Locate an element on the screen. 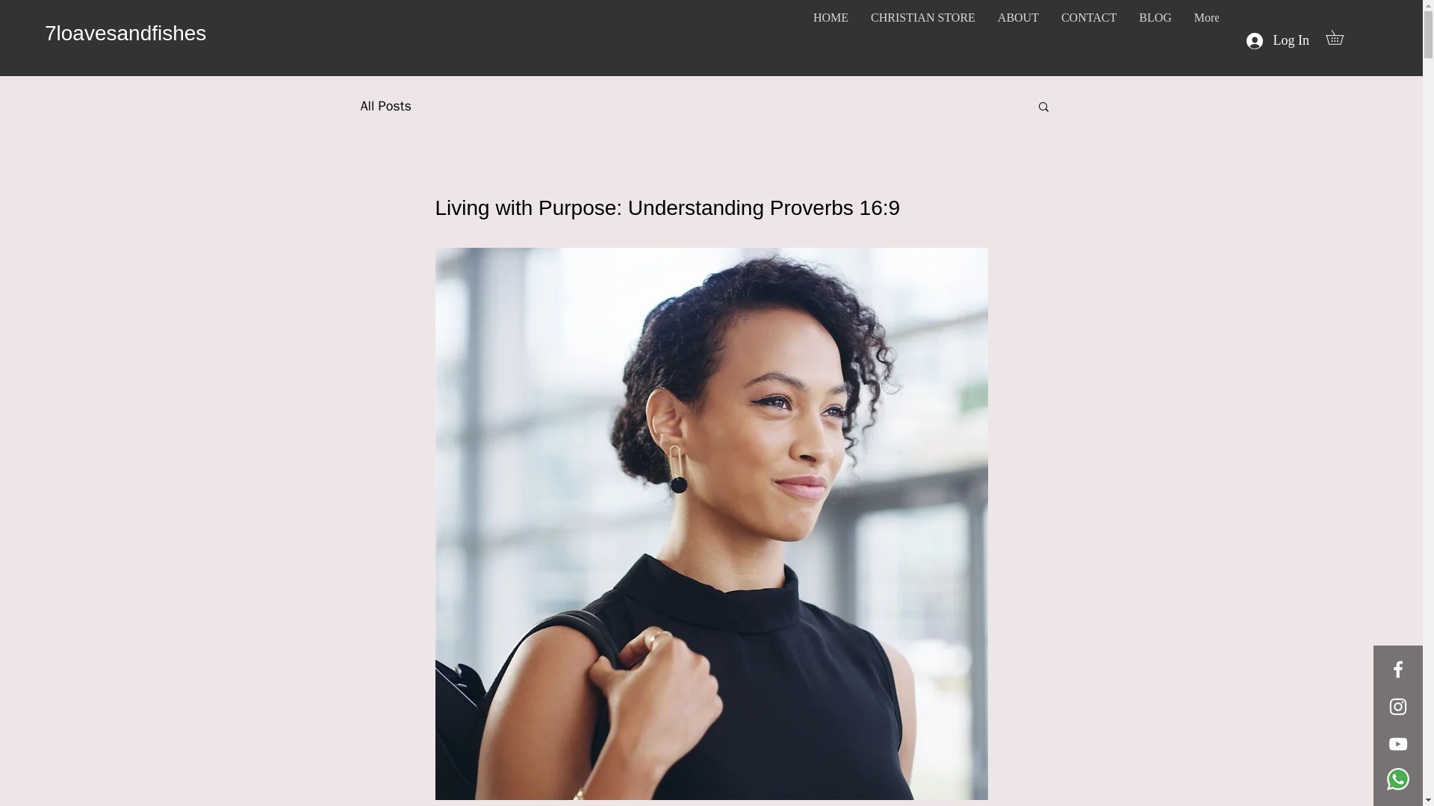  All Posts is located at coordinates (385, 106).